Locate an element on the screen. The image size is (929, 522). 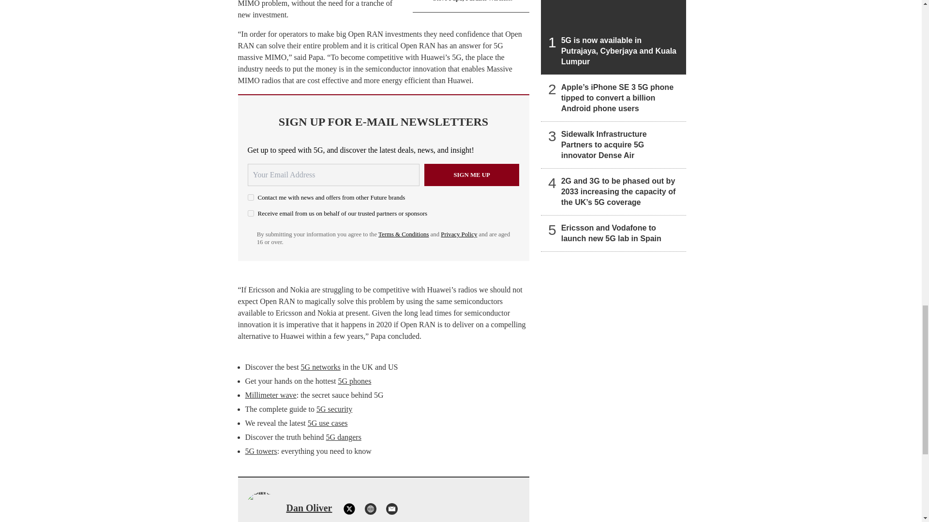
on is located at coordinates (251, 214).